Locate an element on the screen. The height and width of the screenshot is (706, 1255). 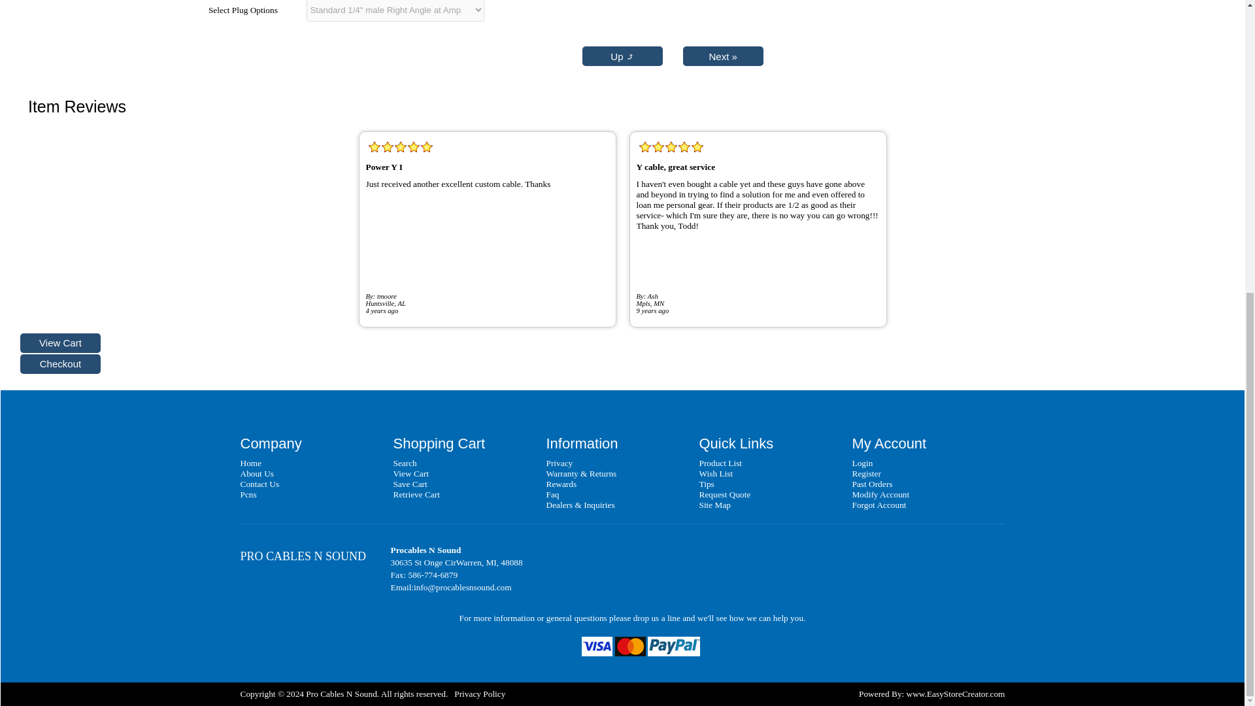
Search is located at coordinates (405, 463).